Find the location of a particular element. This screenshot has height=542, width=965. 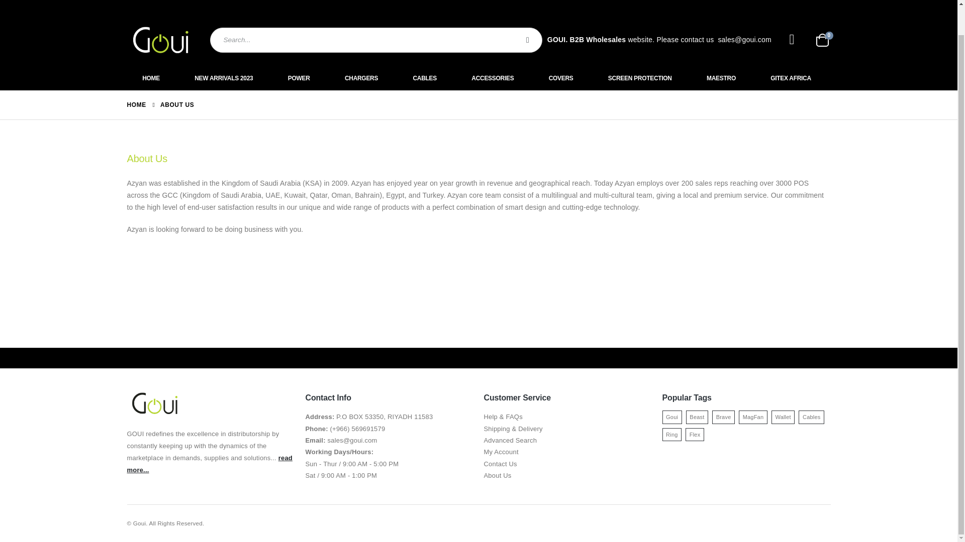

read more... is located at coordinates (209, 464).